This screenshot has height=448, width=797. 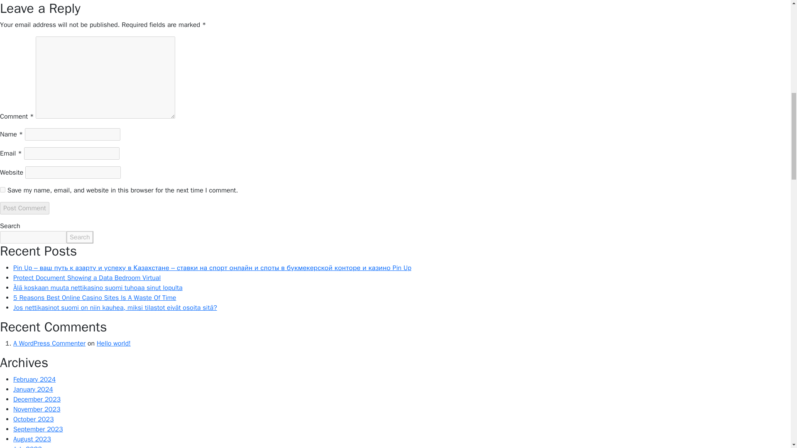 I want to click on yes, so click(x=2, y=190).